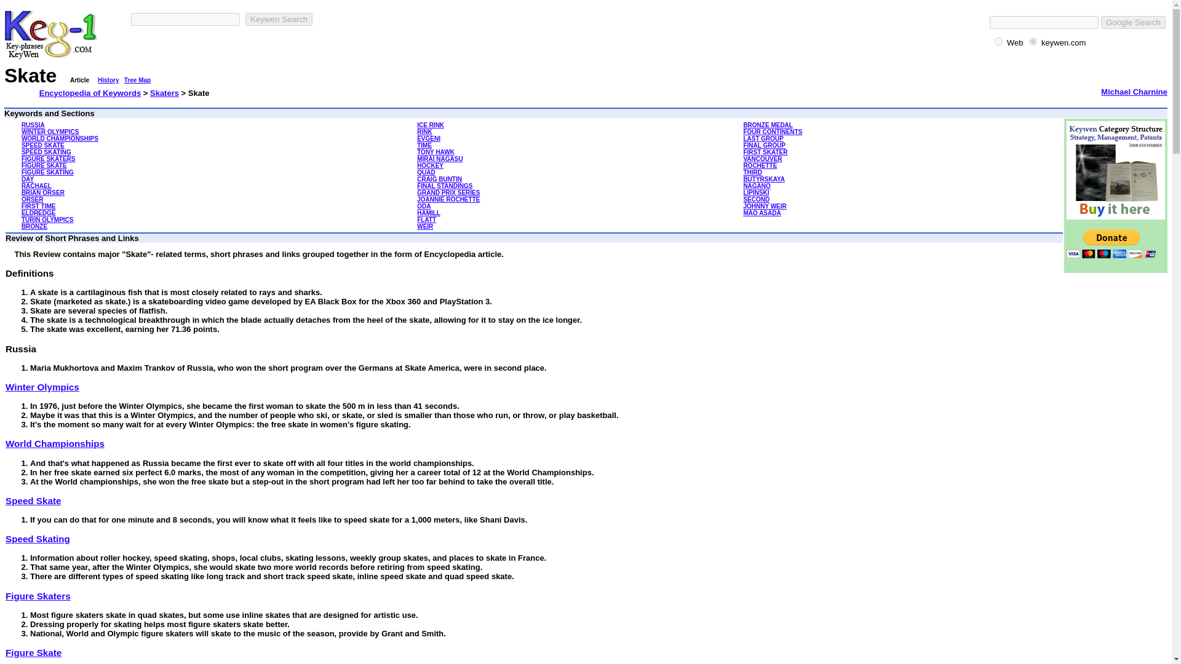  What do you see at coordinates (38, 213) in the screenshot?
I see `ELDREDGE` at bounding box center [38, 213].